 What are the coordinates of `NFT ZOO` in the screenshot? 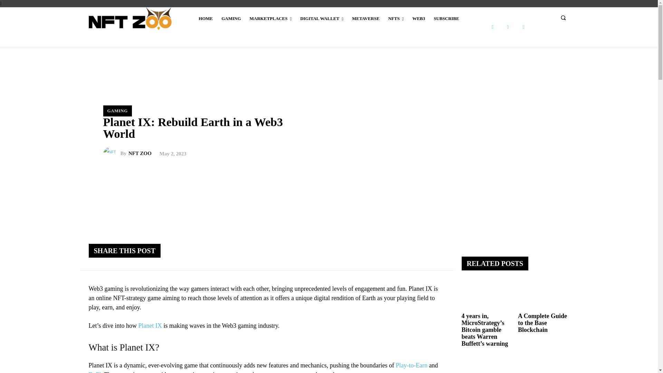 It's located at (111, 154).